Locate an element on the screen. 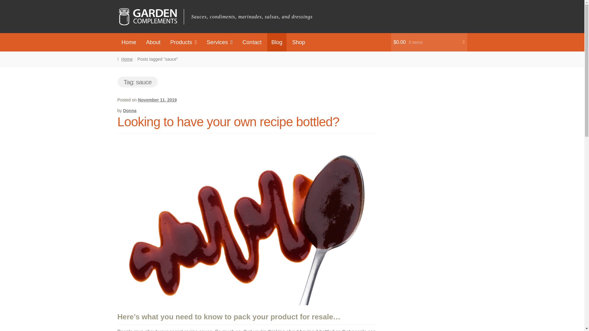 The width and height of the screenshot is (589, 331). View your shopping cart is located at coordinates (429, 42).